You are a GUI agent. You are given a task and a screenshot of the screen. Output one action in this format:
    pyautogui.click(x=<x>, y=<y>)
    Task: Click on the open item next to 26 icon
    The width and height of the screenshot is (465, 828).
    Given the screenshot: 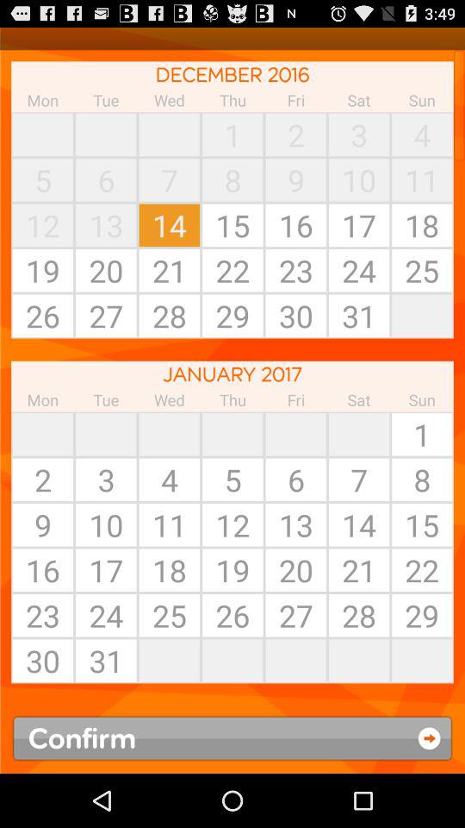 What is the action you would take?
    pyautogui.click(x=169, y=661)
    